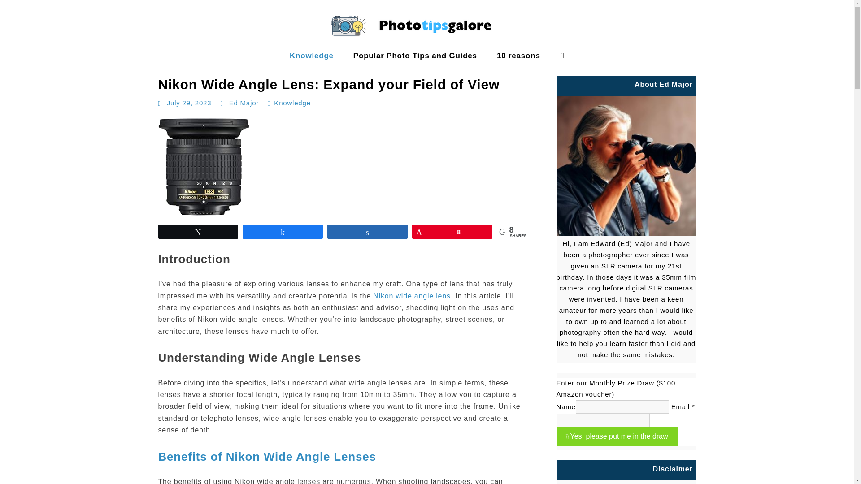 Image resolution: width=861 pixels, height=484 pixels. Describe the element at coordinates (291, 103) in the screenshot. I see `Knowledge` at that location.